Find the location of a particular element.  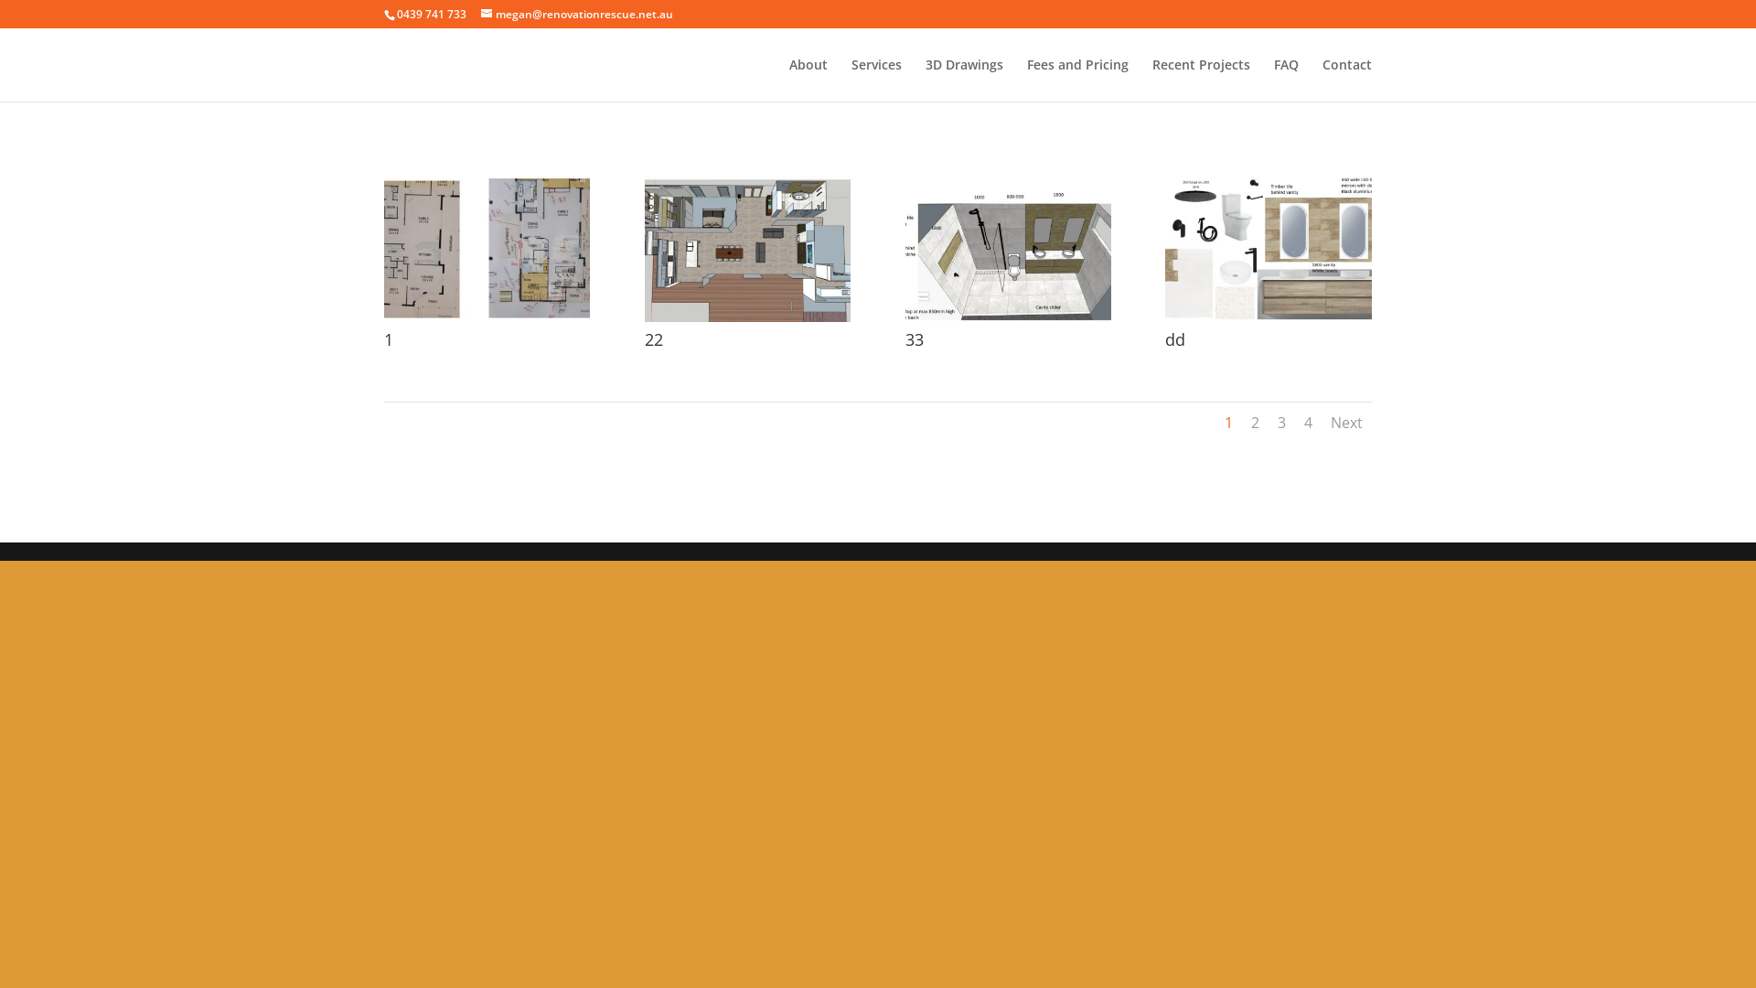

Fees and Pricing is located at coordinates (1077, 81).